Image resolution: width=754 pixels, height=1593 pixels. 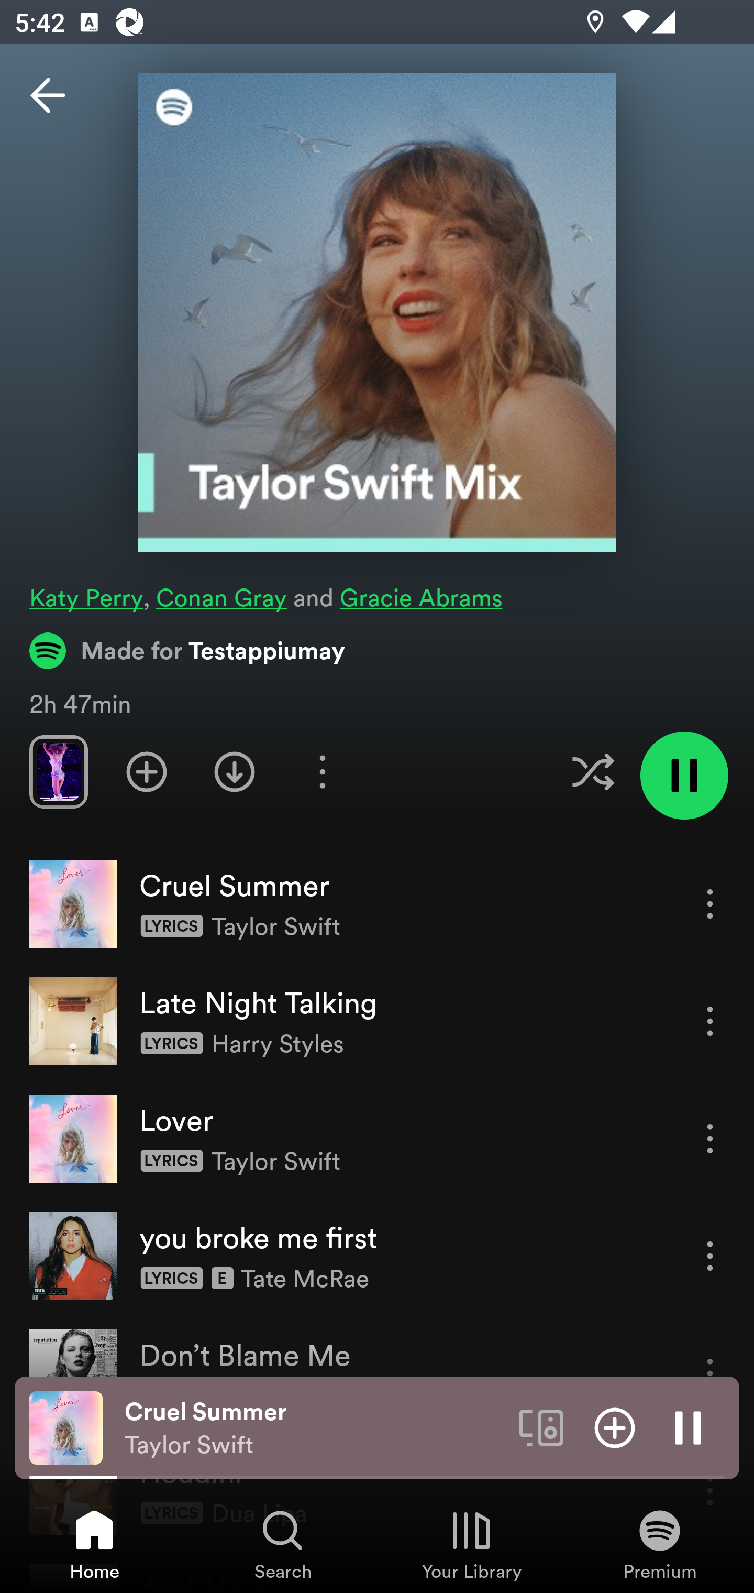 What do you see at coordinates (710, 903) in the screenshot?
I see `More options for song Cruel Summer` at bounding box center [710, 903].